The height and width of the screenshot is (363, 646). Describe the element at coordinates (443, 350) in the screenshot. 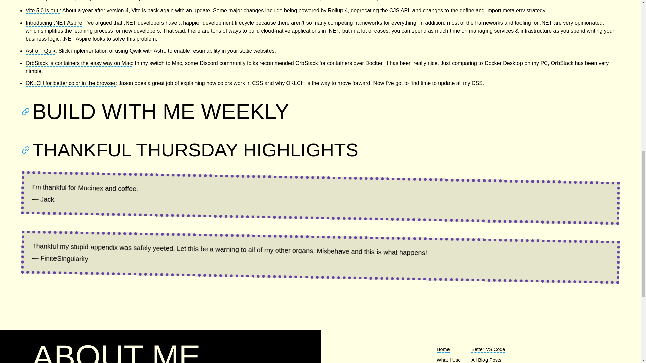

I see `Home` at that location.